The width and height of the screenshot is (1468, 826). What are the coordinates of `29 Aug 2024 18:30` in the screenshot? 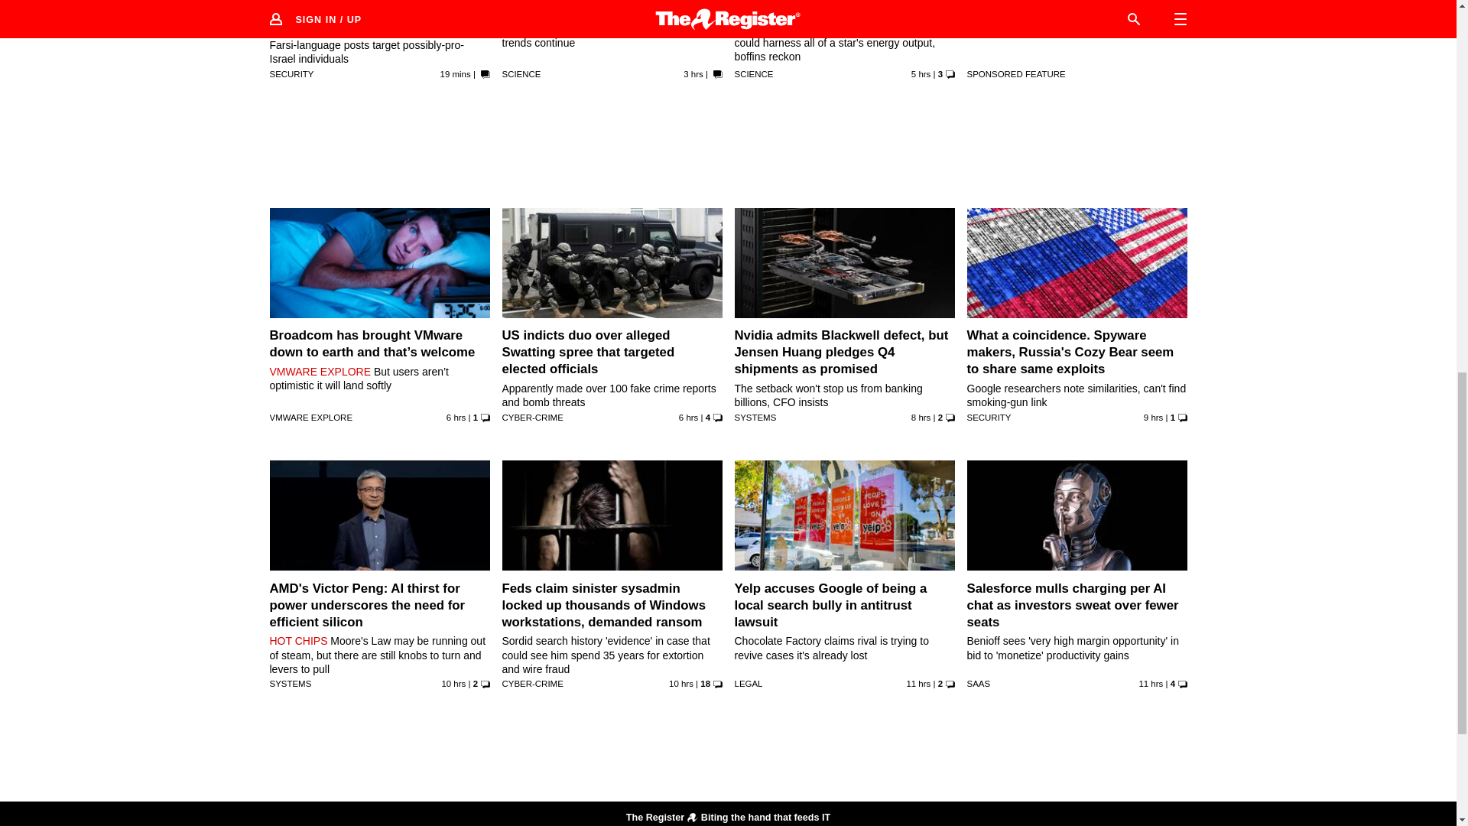 It's located at (680, 683).